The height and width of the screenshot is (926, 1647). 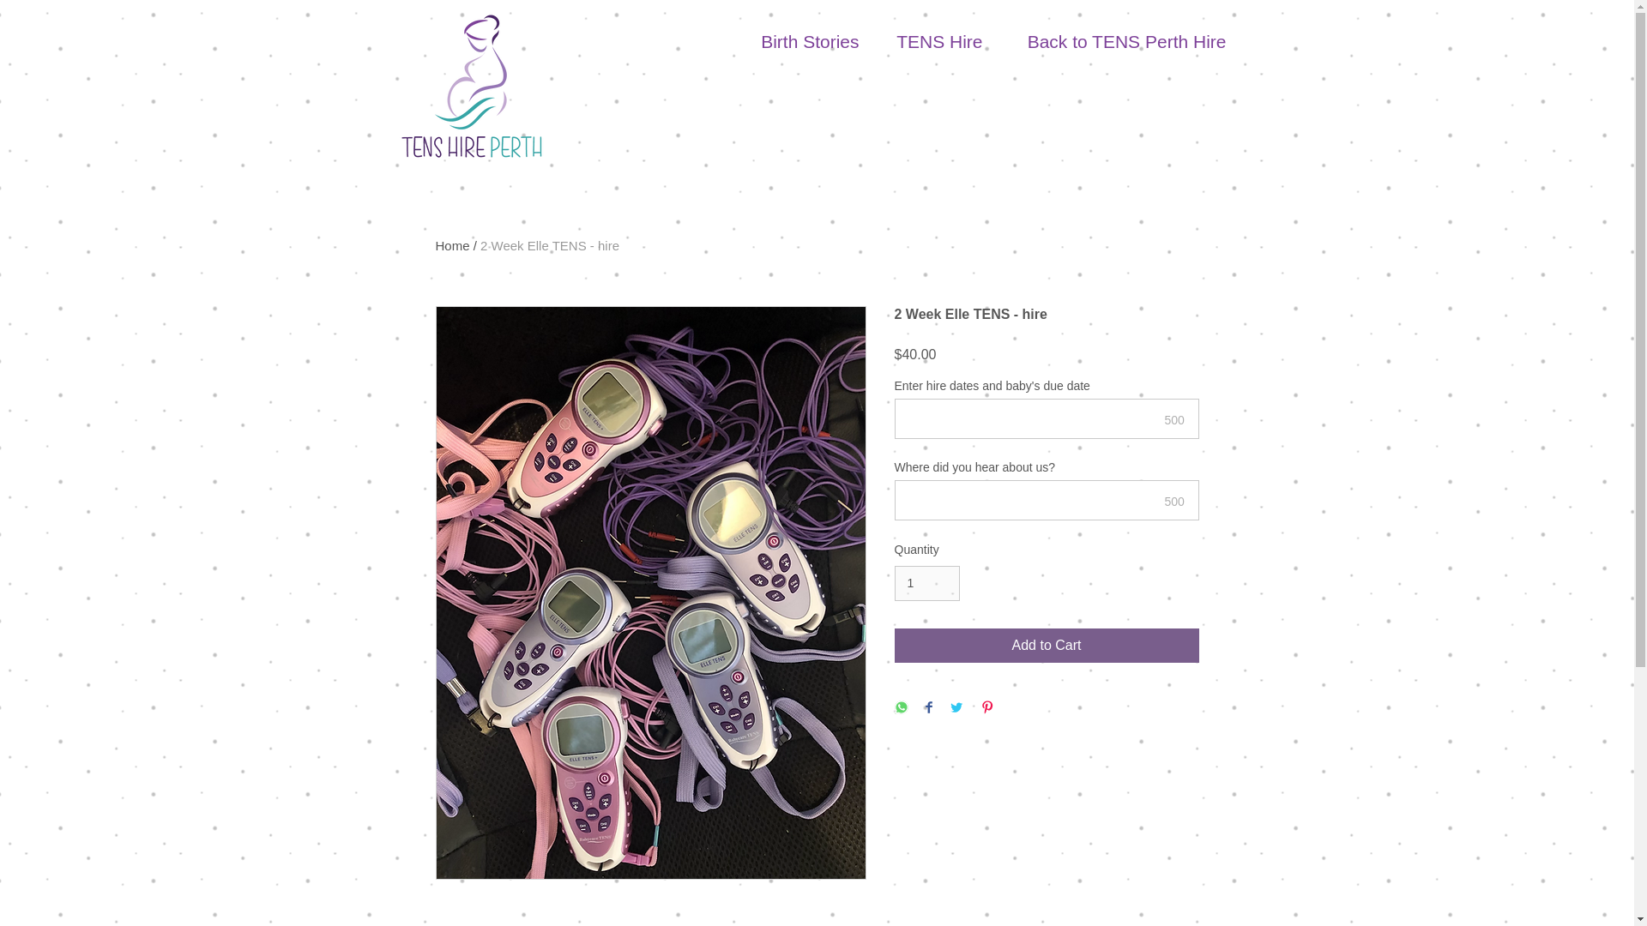 I want to click on Add to Cart, so click(x=1047, y=646).